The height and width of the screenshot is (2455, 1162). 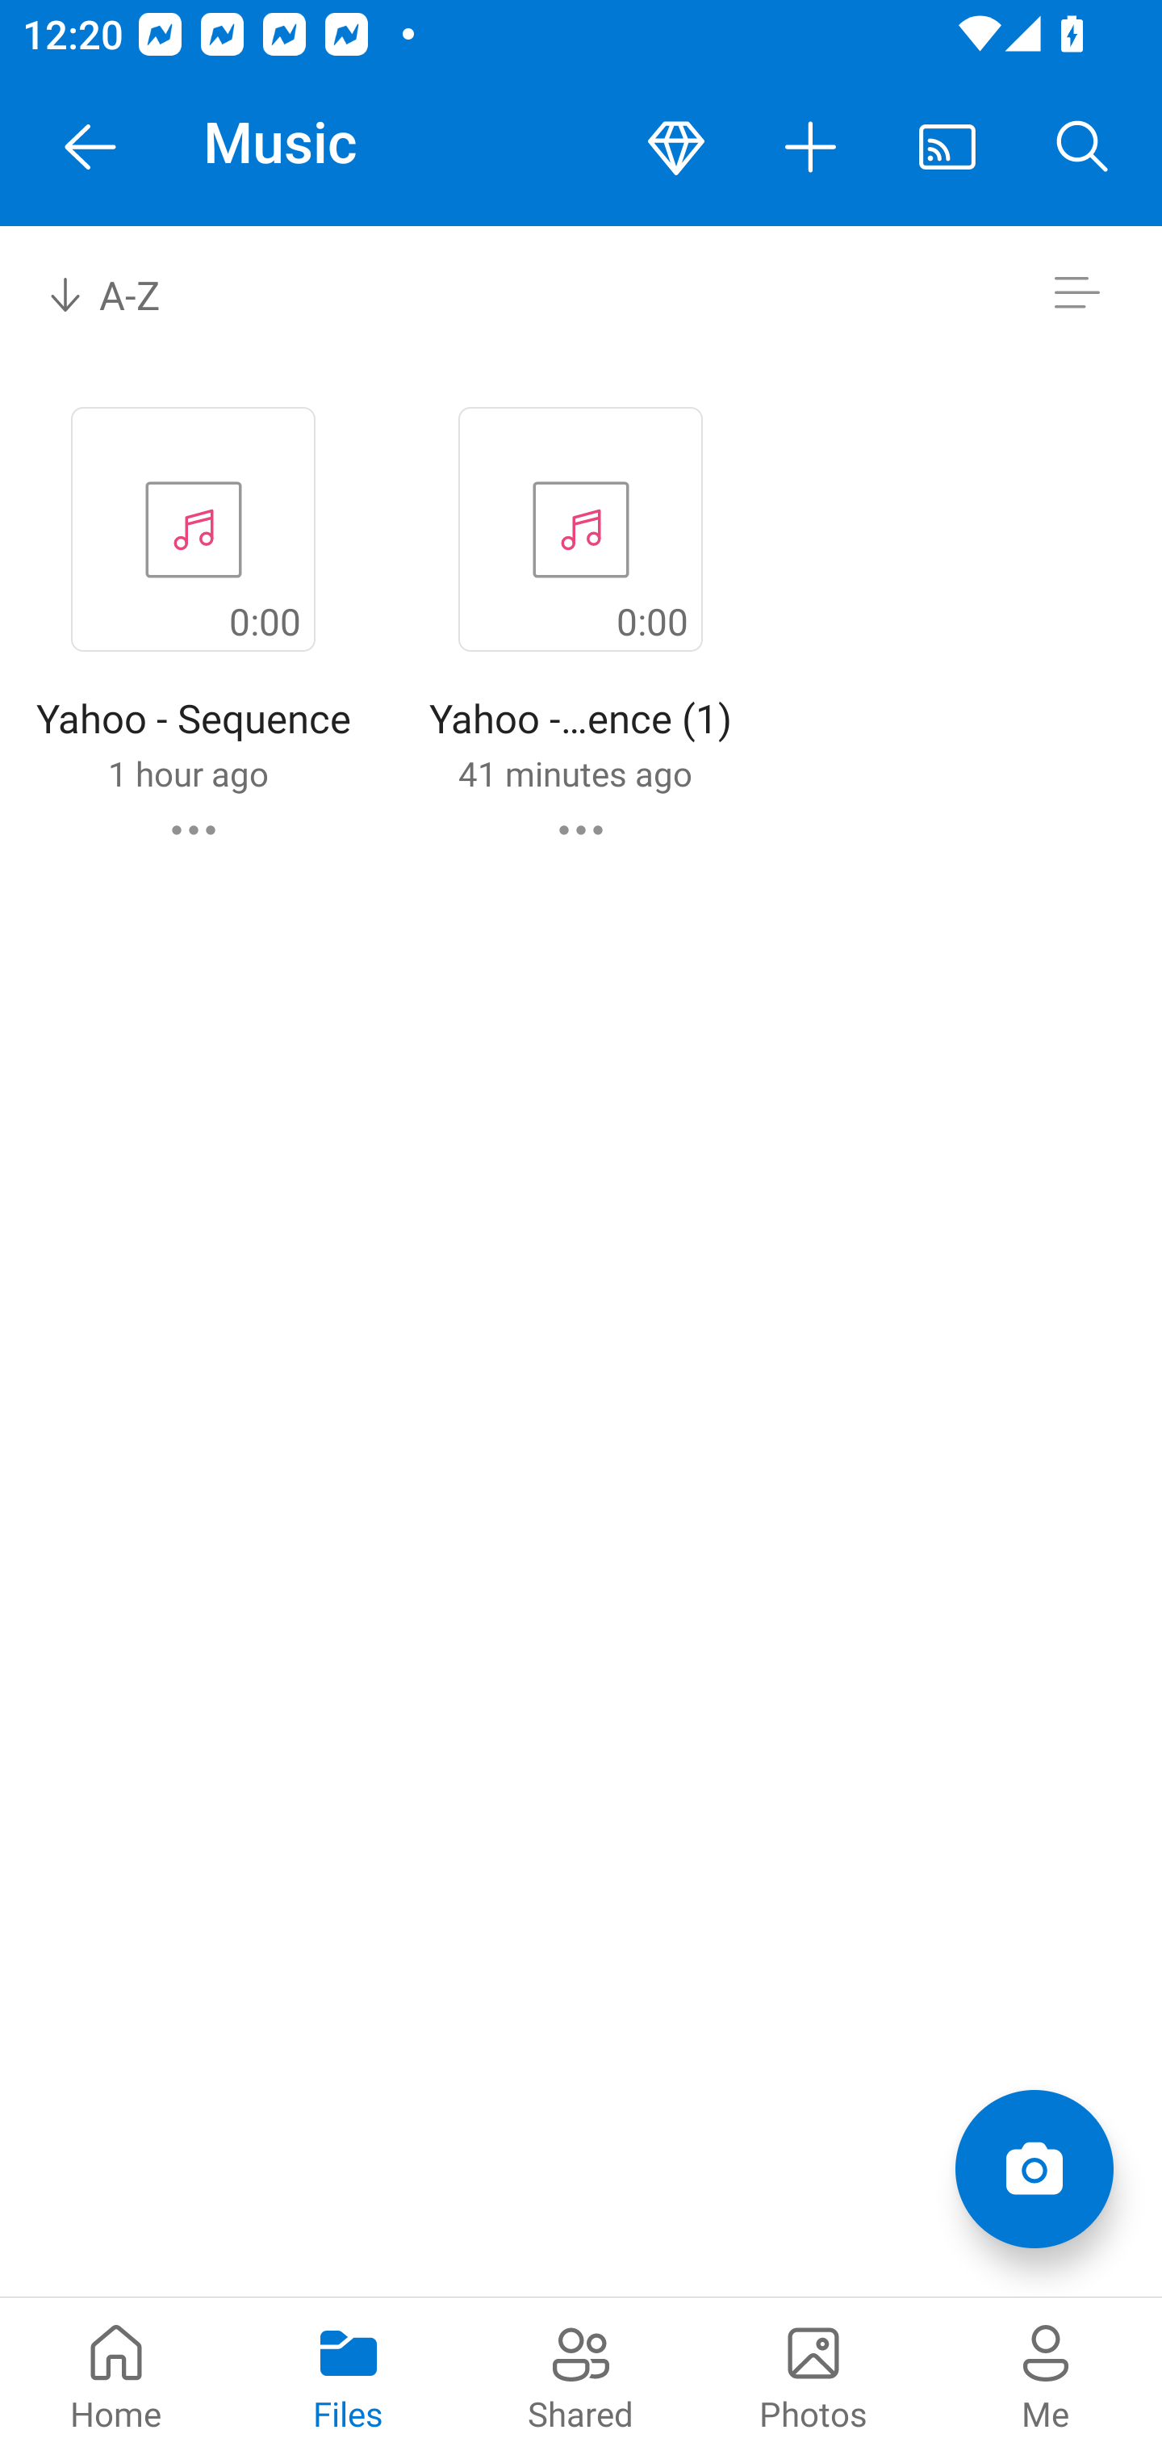 I want to click on Yahoo - Sequence (1) commands, so click(x=581, y=829).